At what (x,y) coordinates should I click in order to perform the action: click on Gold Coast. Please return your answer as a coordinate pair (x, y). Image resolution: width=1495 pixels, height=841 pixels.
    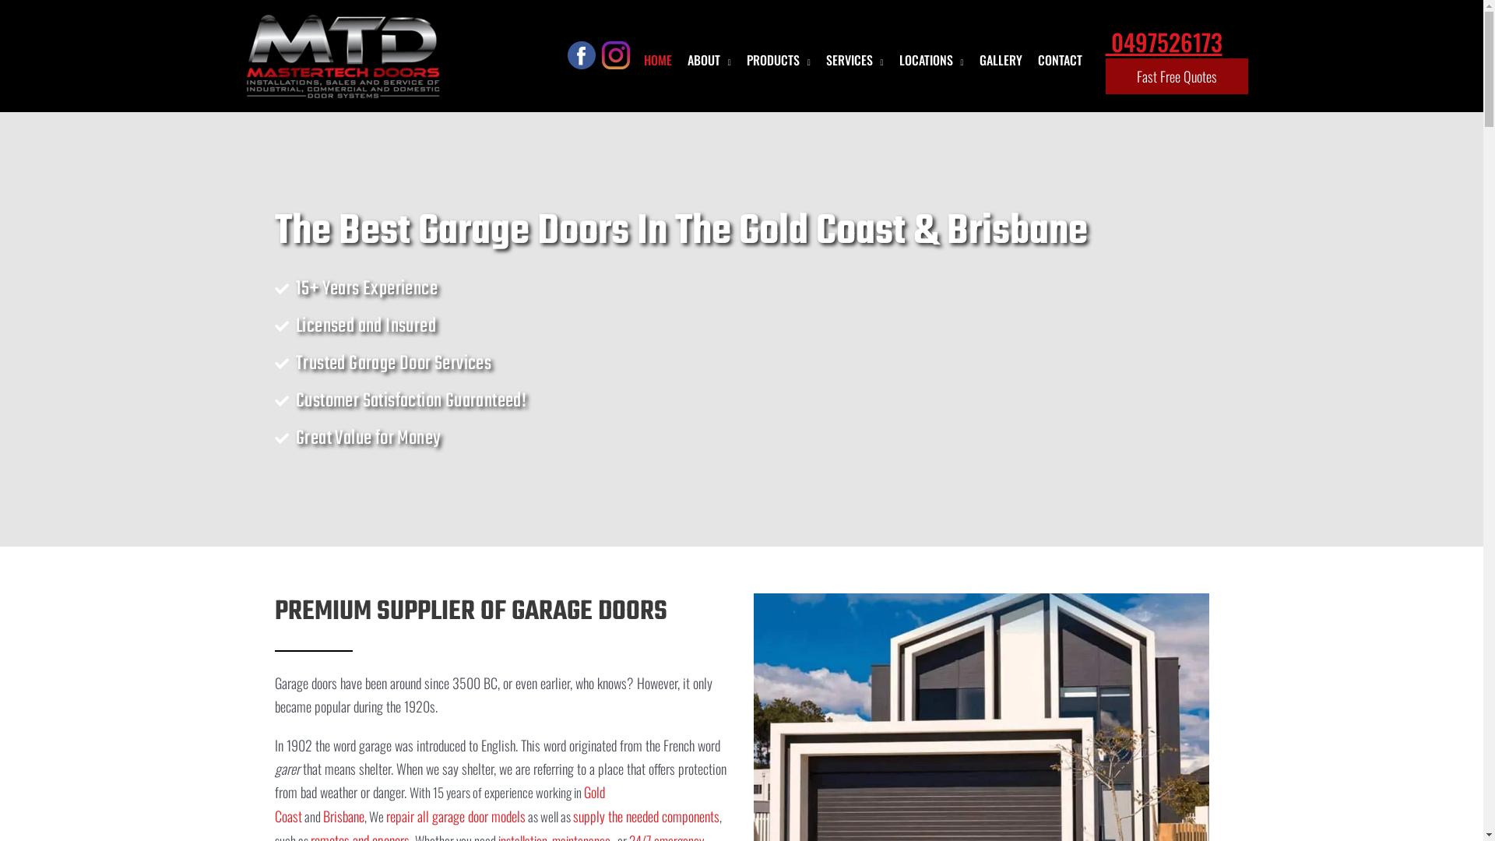
    Looking at the image, I should click on (439, 804).